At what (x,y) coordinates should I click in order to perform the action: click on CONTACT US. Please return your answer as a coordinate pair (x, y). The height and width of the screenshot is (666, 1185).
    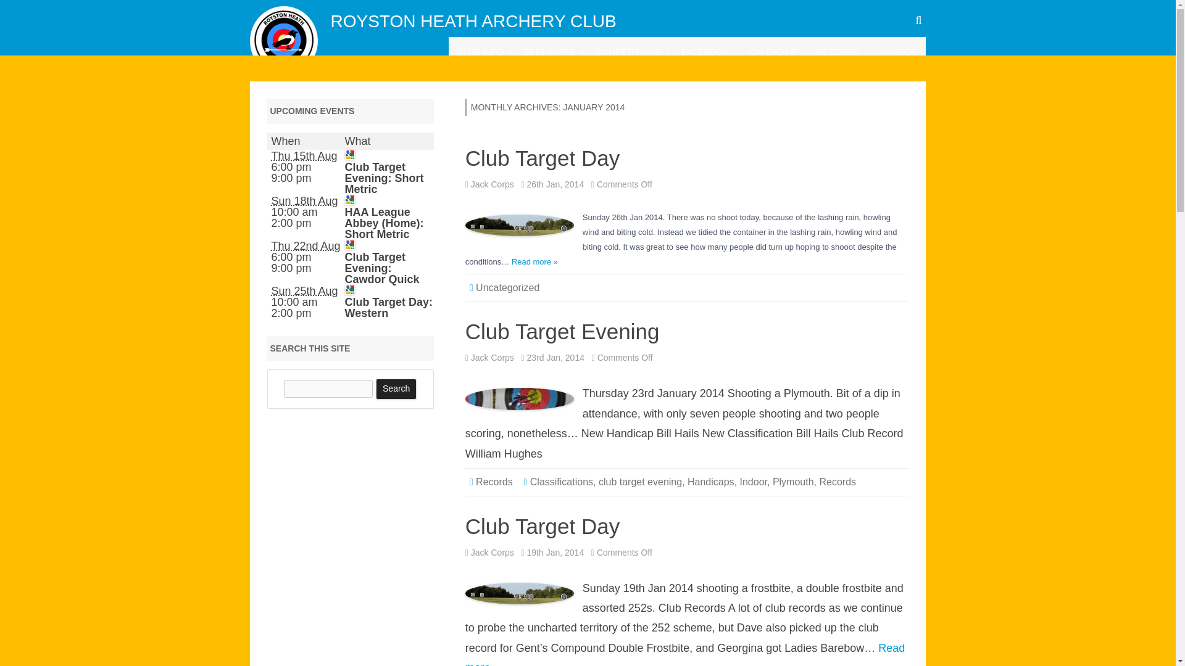
    Looking at the image, I should click on (518, 81).